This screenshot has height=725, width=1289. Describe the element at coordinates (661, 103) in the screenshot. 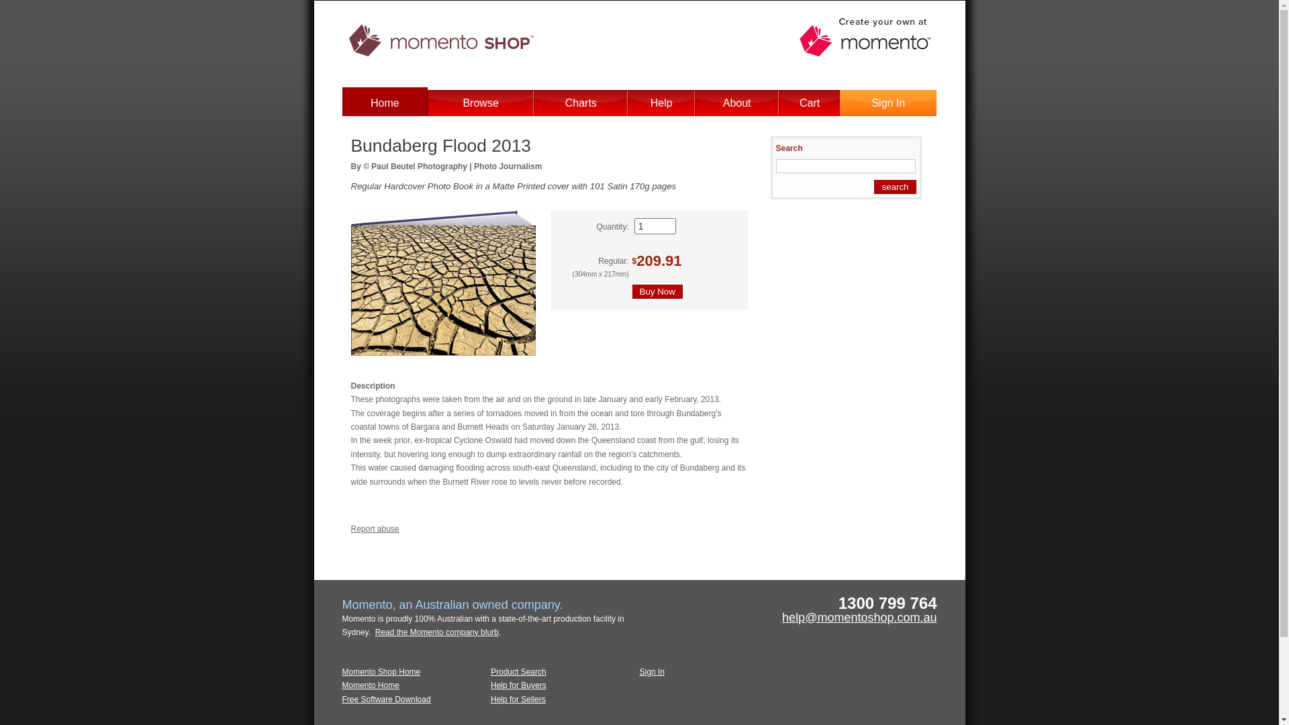

I see `Help` at that location.